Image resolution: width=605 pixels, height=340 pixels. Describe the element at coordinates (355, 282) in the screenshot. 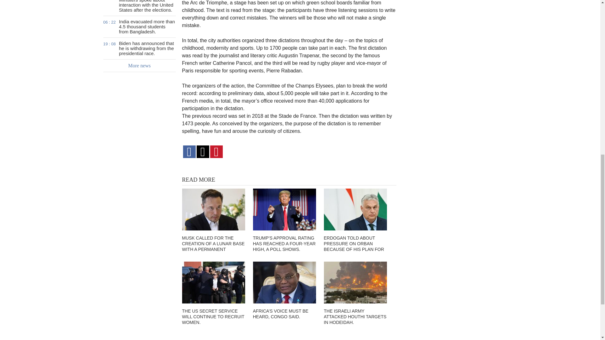

I see `The Israeli army attacked Houthi targets in Hodeidah.` at that location.